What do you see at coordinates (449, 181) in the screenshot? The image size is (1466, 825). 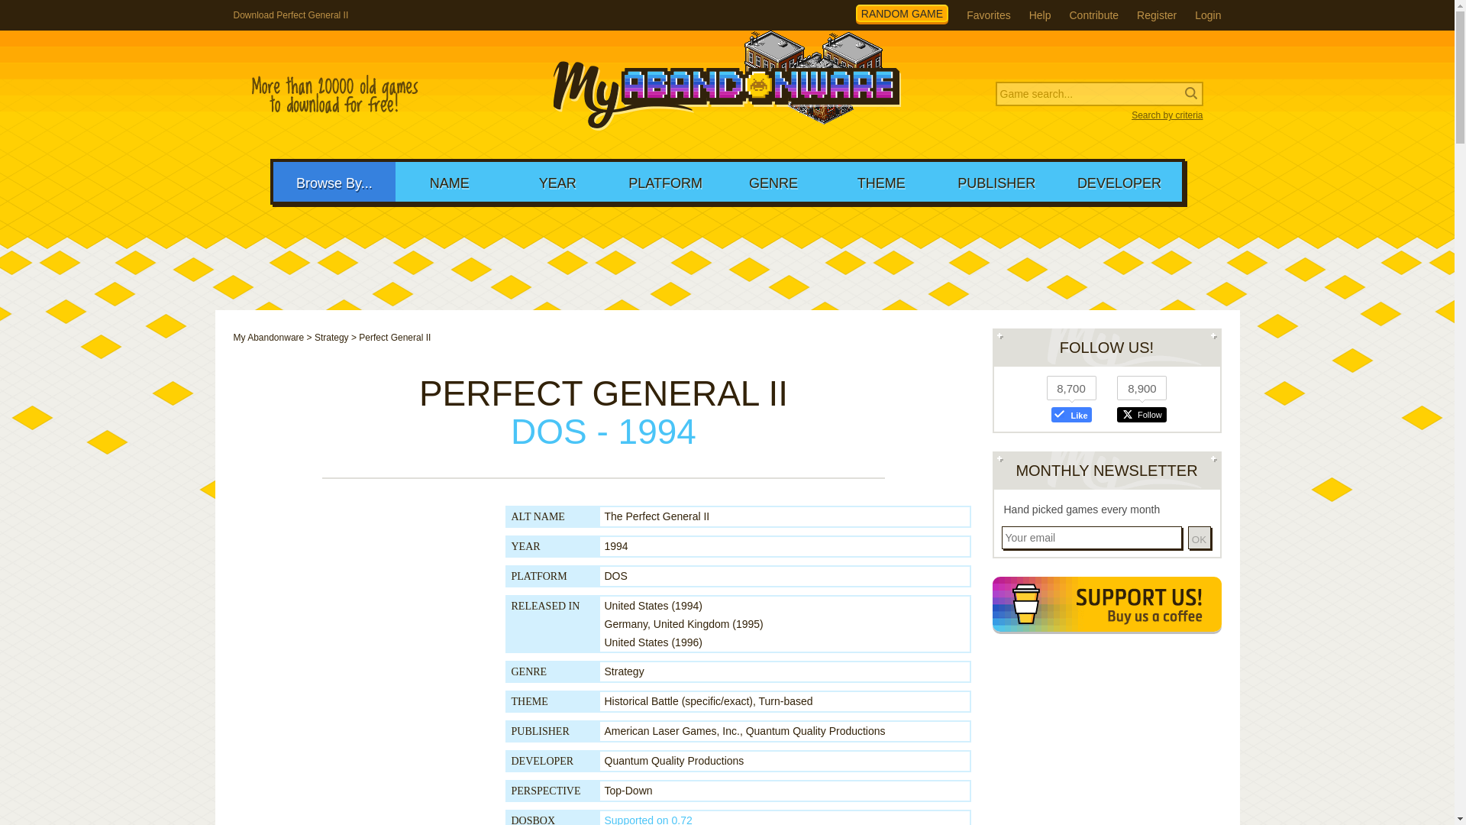 I see `NAME` at bounding box center [449, 181].